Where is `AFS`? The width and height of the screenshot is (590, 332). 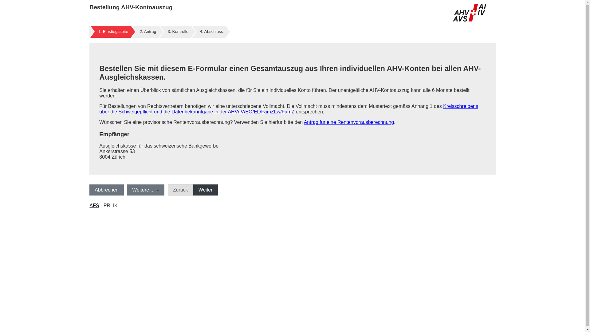
AFS is located at coordinates (94, 205).